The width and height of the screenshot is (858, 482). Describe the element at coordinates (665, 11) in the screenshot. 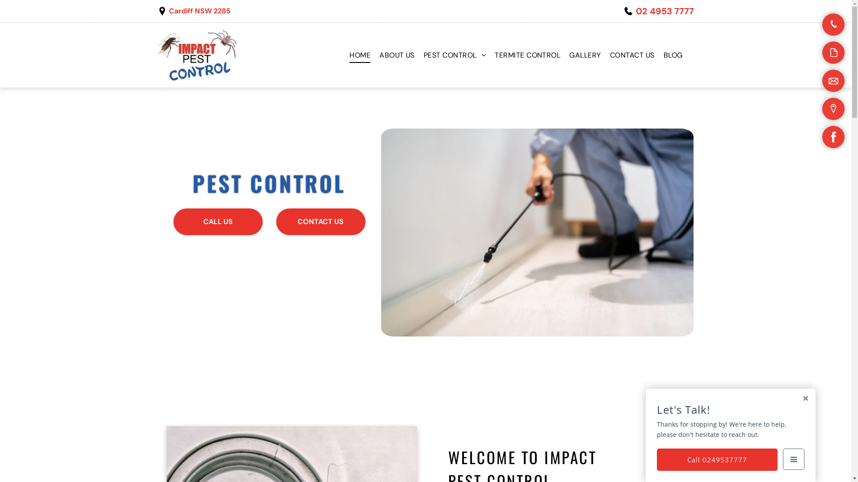

I see `02 4953 7777` at that location.